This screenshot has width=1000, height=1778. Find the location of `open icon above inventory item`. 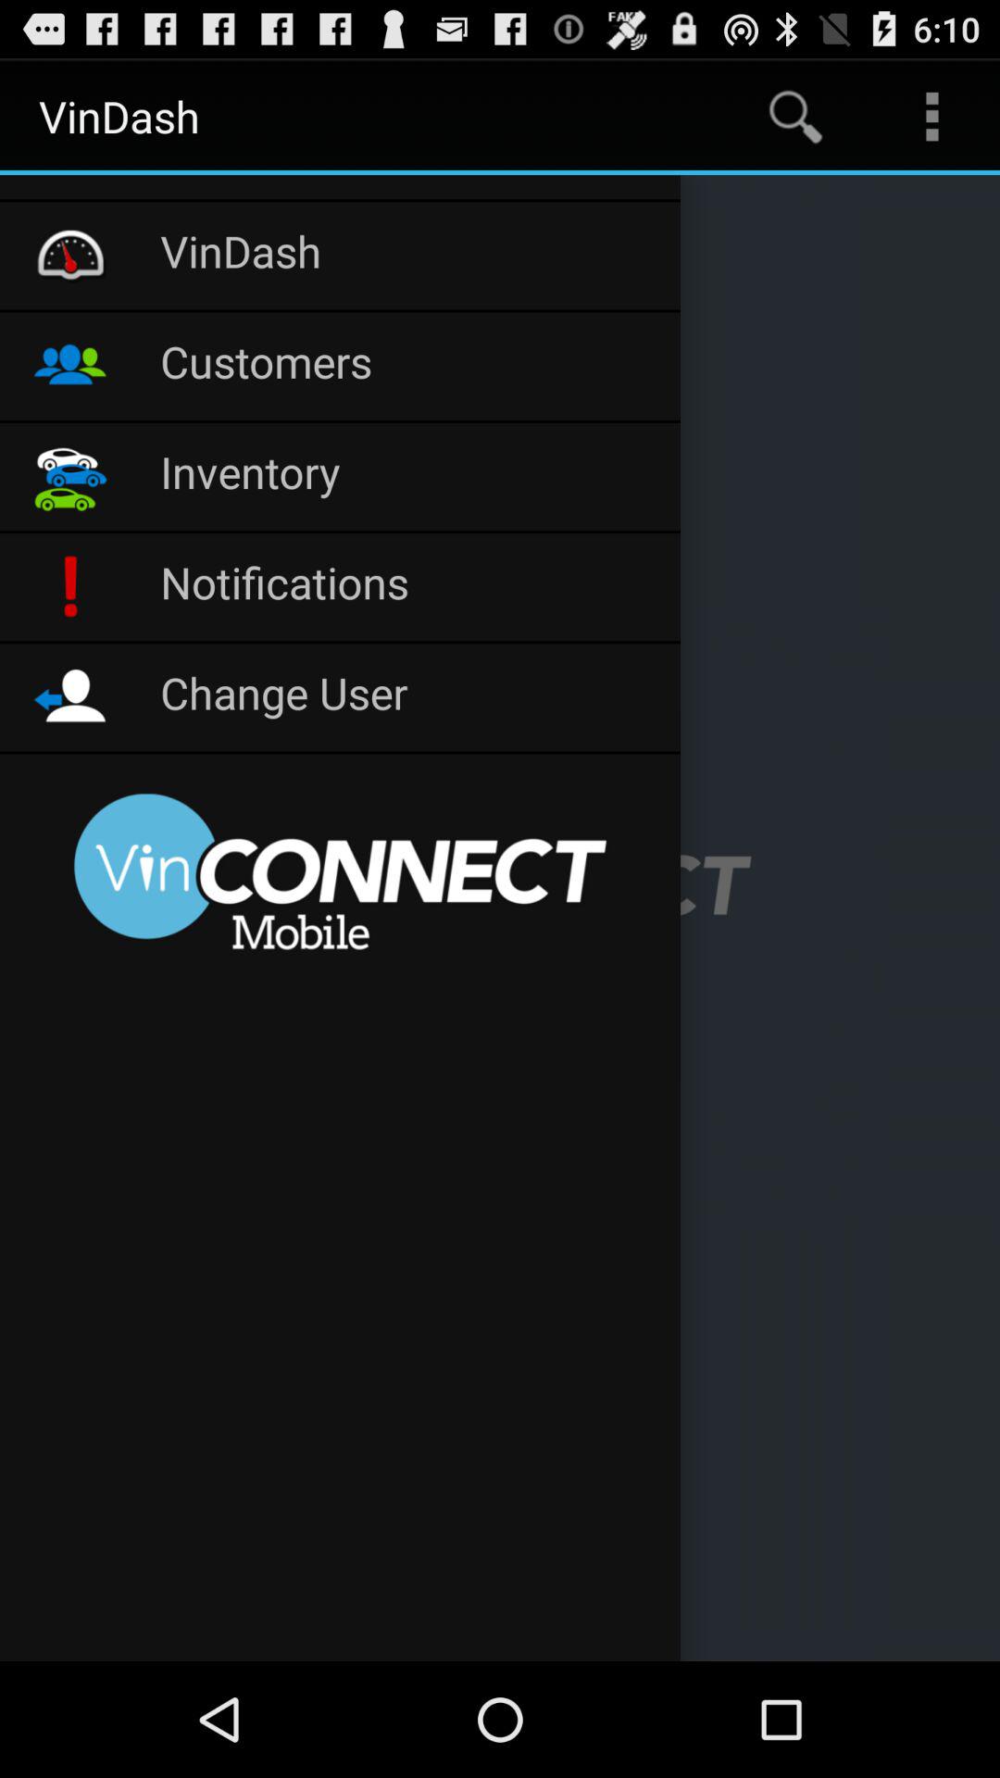

open icon above inventory item is located at coordinates (411, 366).